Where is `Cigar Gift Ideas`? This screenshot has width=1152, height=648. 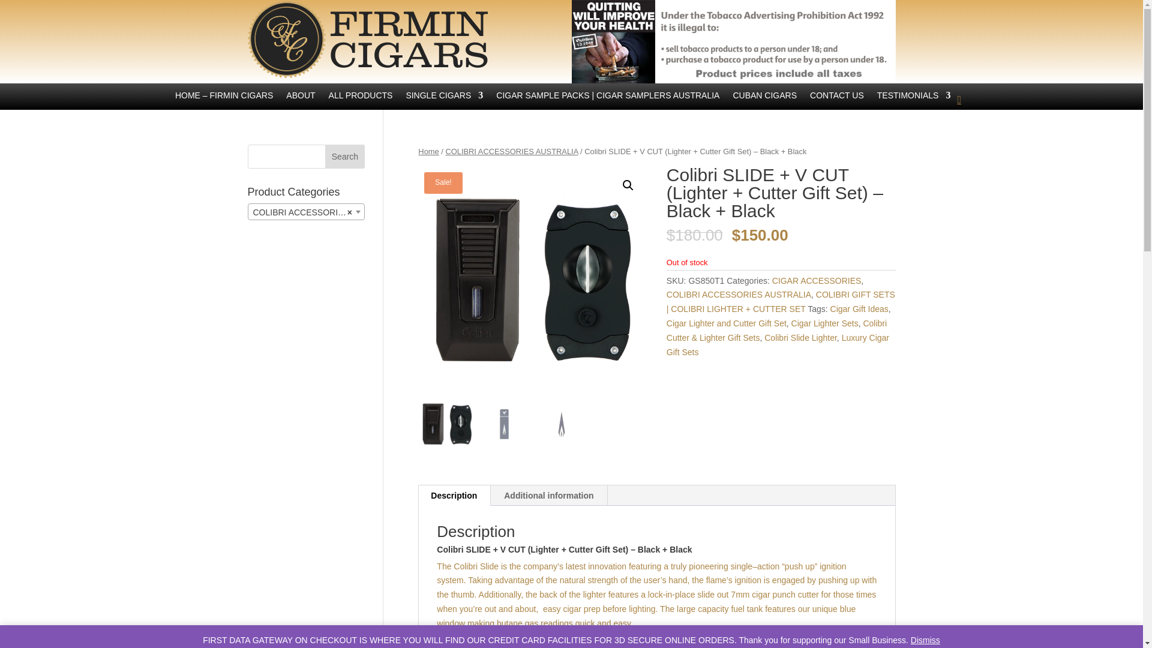
Cigar Gift Ideas is located at coordinates (859, 308).